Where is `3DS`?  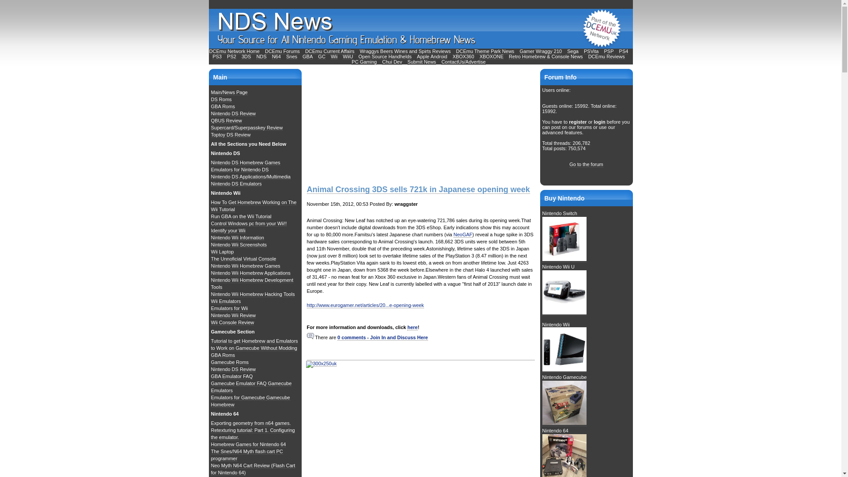 3DS is located at coordinates (246, 57).